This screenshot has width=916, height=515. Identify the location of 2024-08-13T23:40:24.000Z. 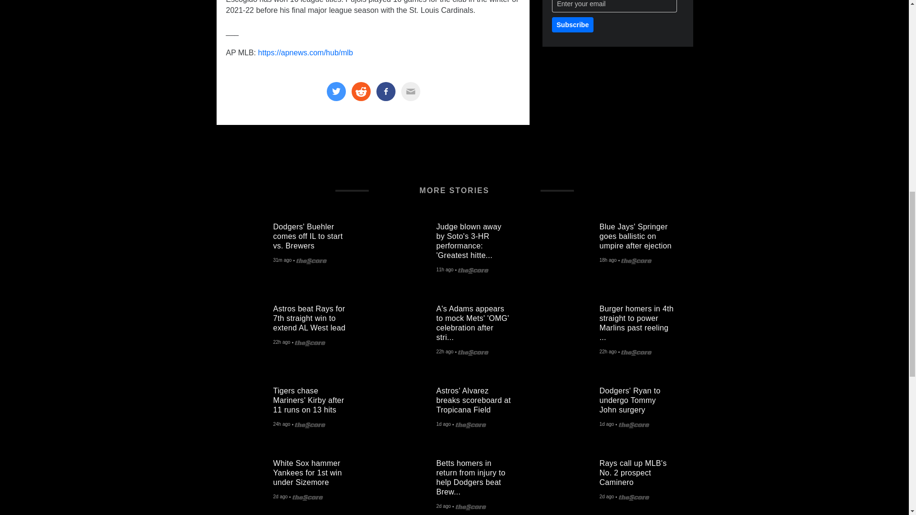
(443, 424).